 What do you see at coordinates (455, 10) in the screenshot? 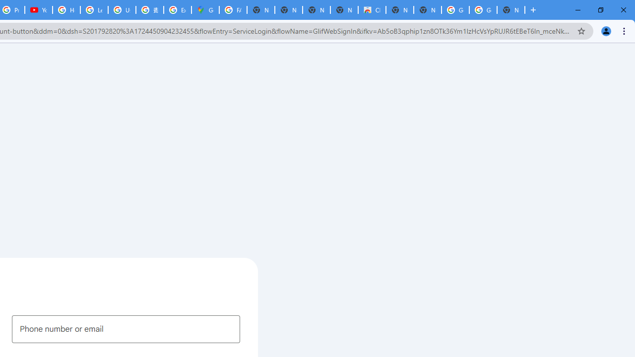
I see `Google Images` at bounding box center [455, 10].